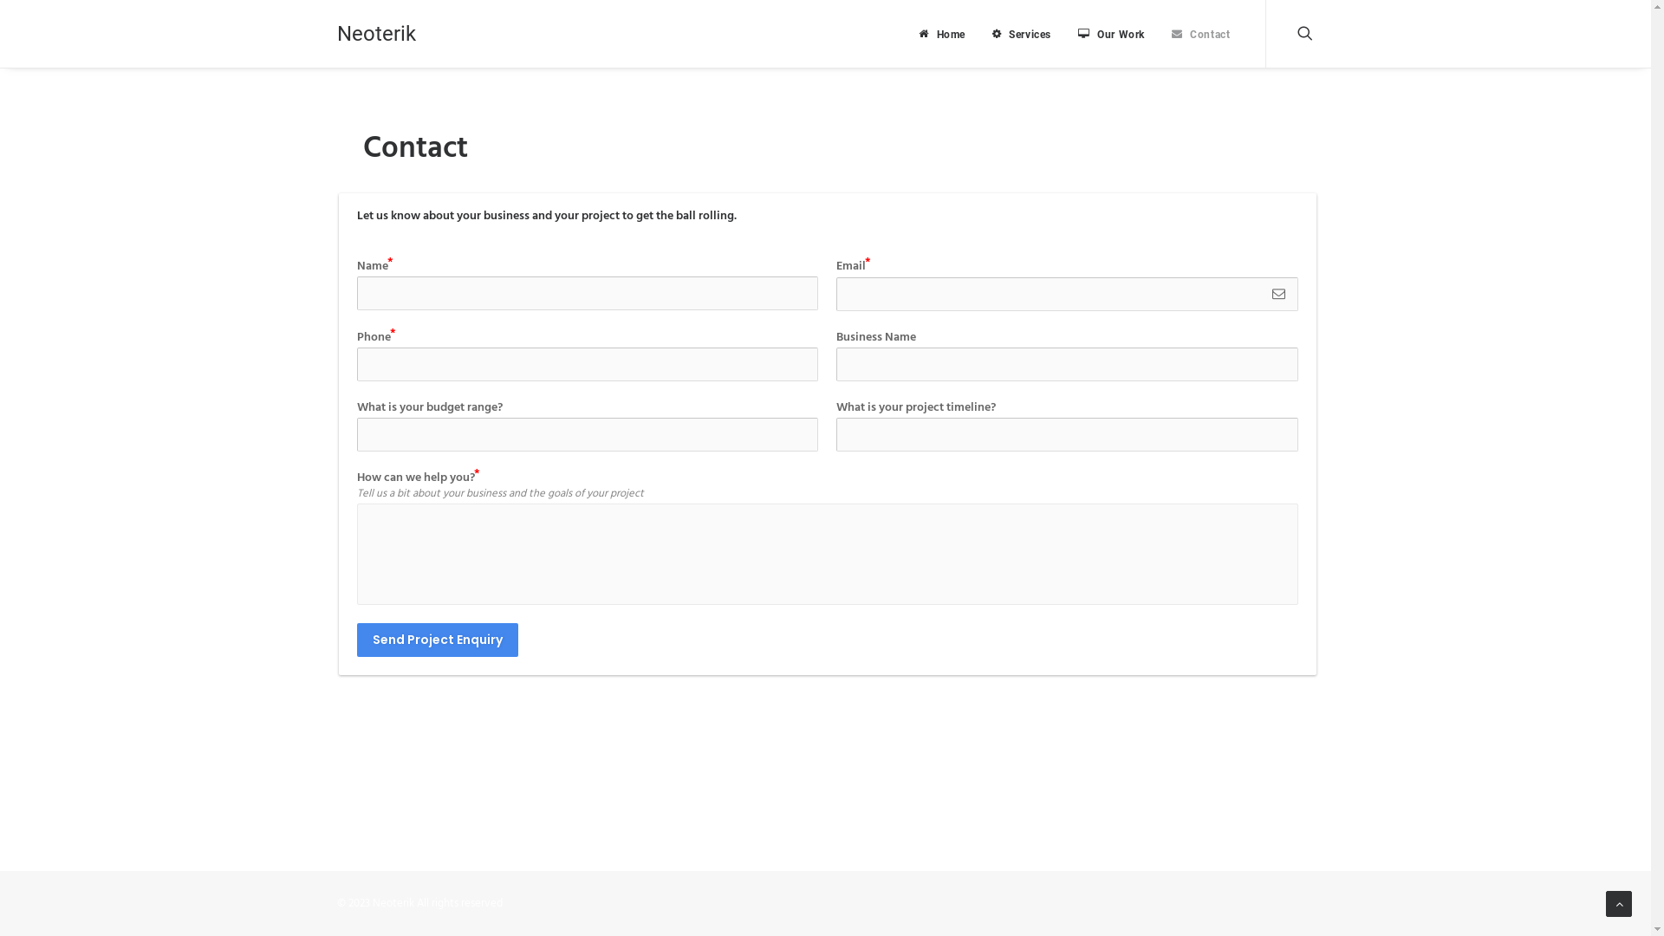 The height and width of the screenshot is (936, 1664). What do you see at coordinates (376, 34) in the screenshot?
I see `Neoterik` at bounding box center [376, 34].